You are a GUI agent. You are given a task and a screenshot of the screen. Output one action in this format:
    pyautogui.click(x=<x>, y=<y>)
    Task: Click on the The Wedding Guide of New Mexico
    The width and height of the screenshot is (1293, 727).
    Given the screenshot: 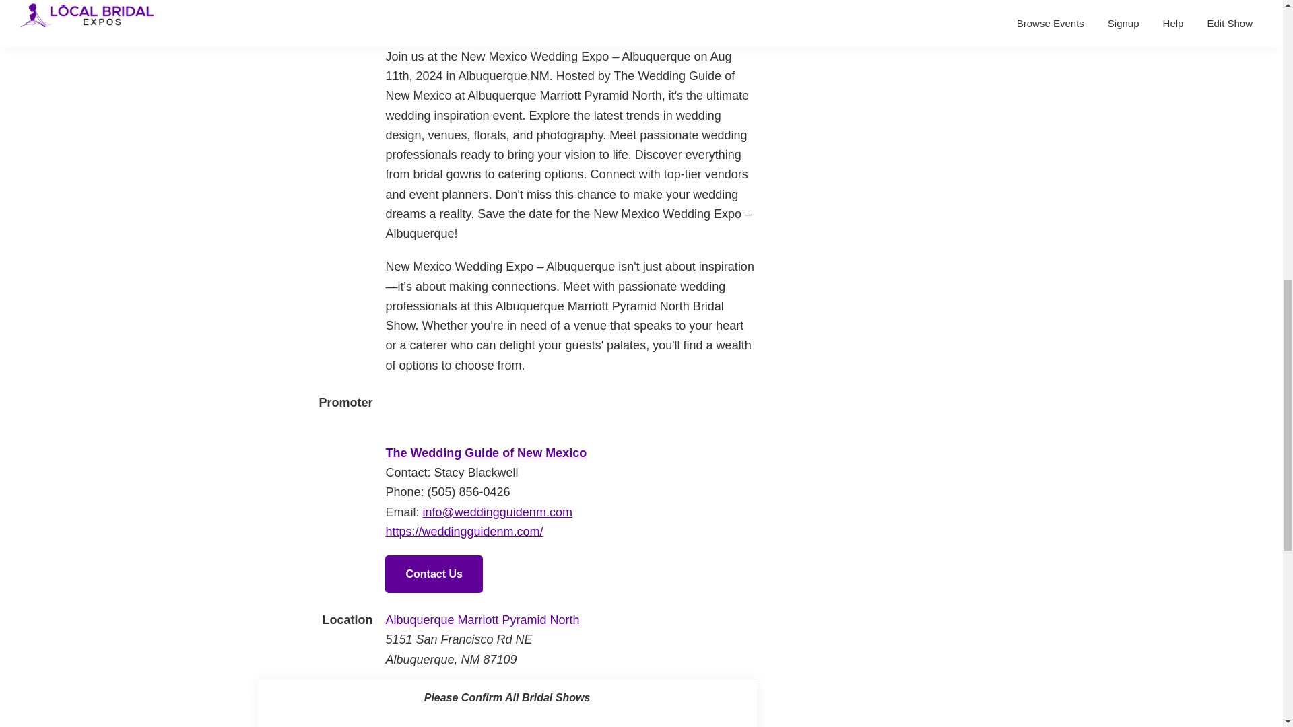 What is the action you would take?
    pyautogui.click(x=486, y=452)
    